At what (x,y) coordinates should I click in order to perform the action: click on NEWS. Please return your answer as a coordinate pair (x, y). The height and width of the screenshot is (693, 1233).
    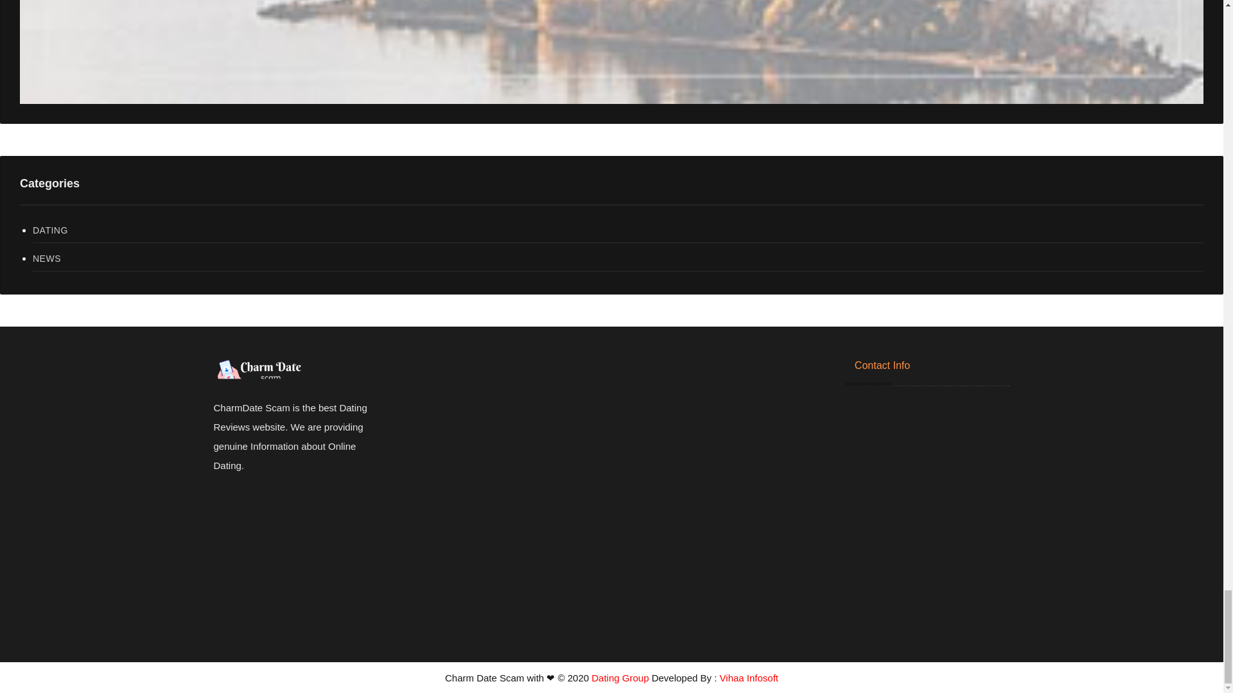
    Looking at the image, I should click on (618, 259).